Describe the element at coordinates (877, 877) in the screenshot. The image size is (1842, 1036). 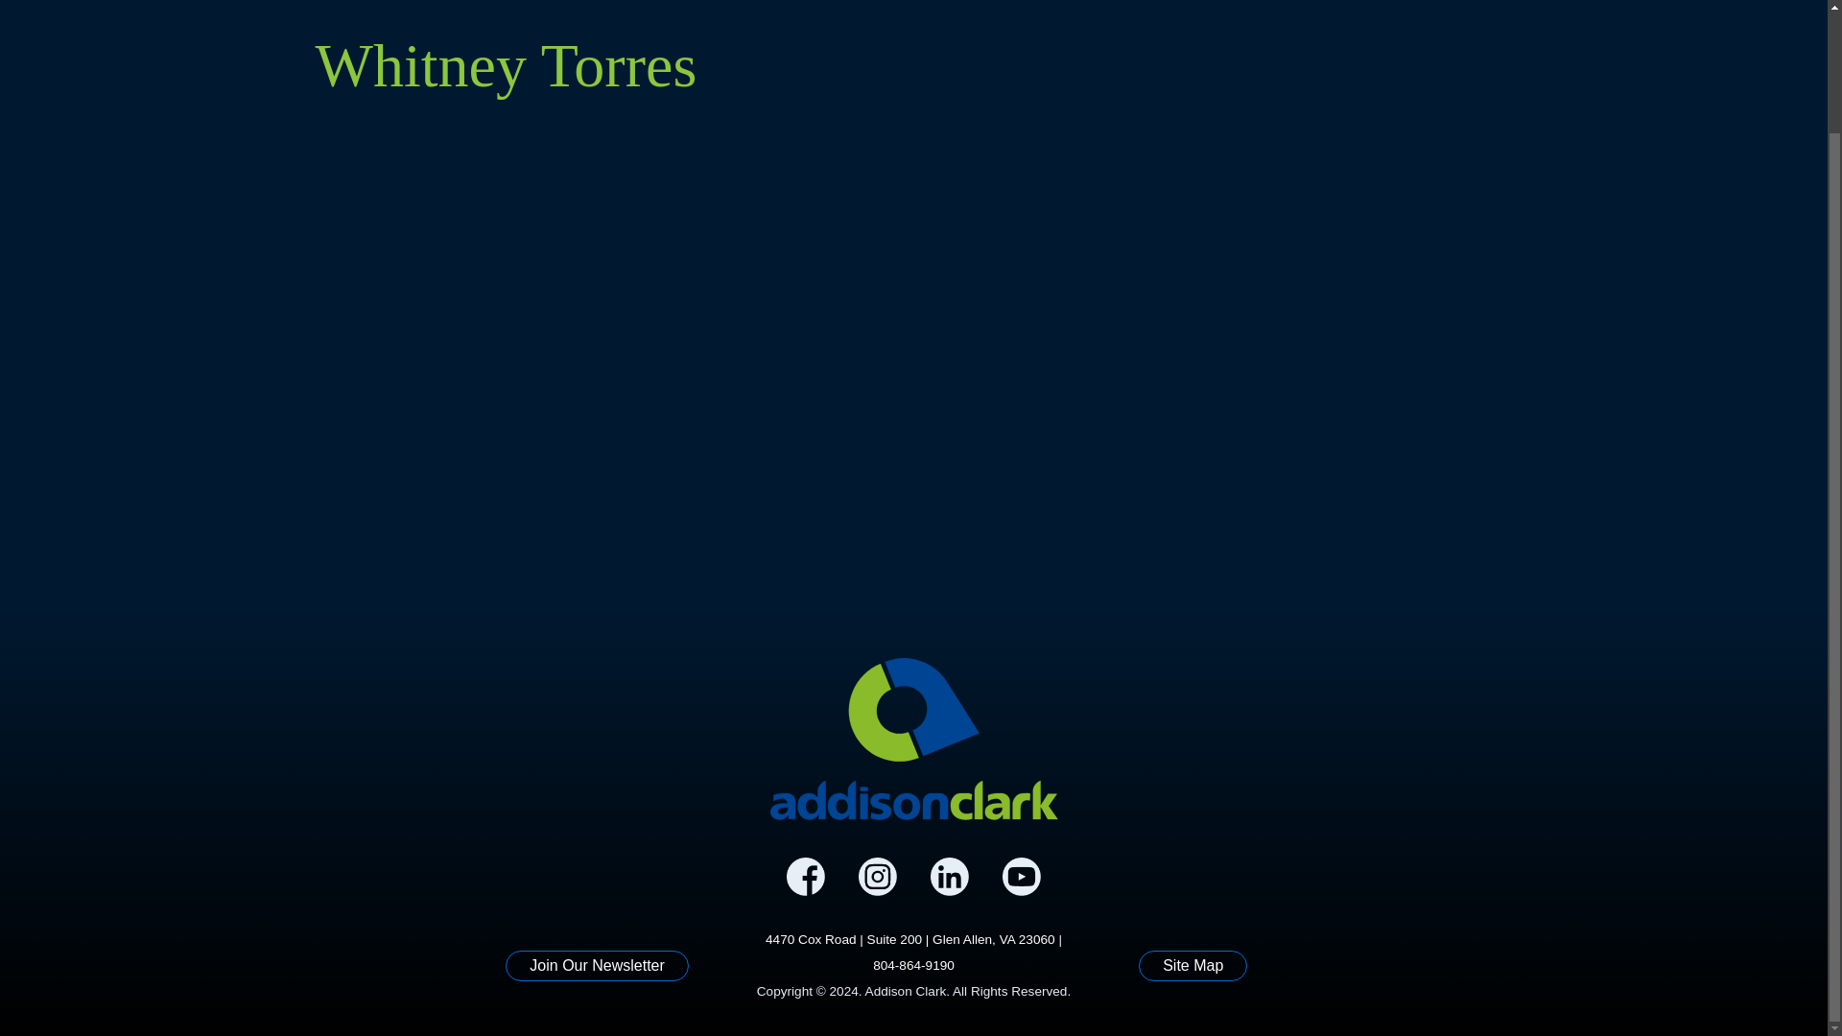
I see `Visit us on Instagram` at that location.